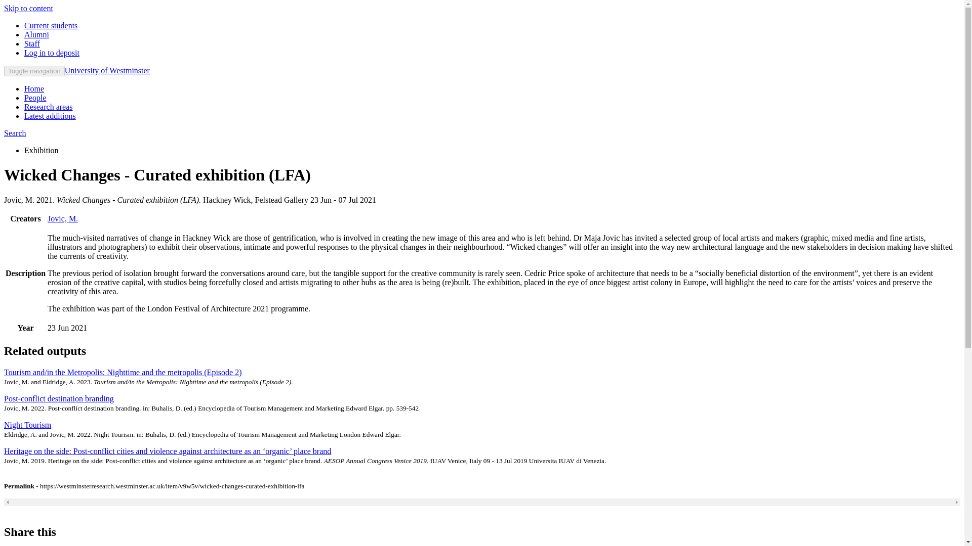  Describe the element at coordinates (59, 398) in the screenshot. I see `Post-conflict destination branding` at that location.